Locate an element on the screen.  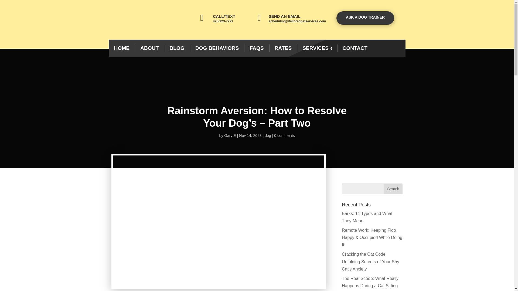
0 comments is located at coordinates (284, 135).